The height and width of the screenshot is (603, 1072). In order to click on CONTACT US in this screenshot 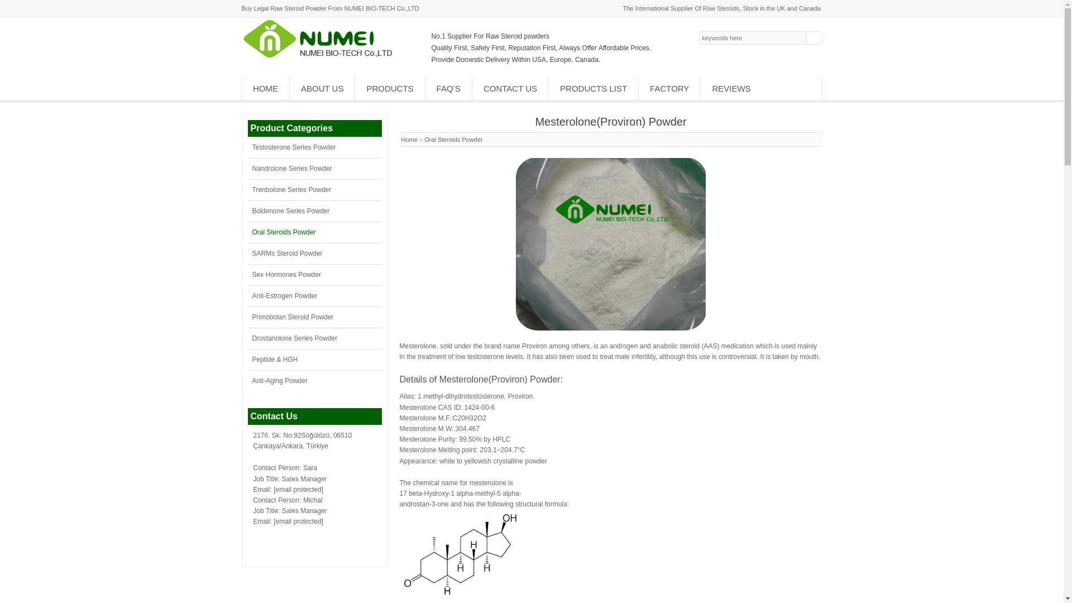, I will do `click(510, 88)`.